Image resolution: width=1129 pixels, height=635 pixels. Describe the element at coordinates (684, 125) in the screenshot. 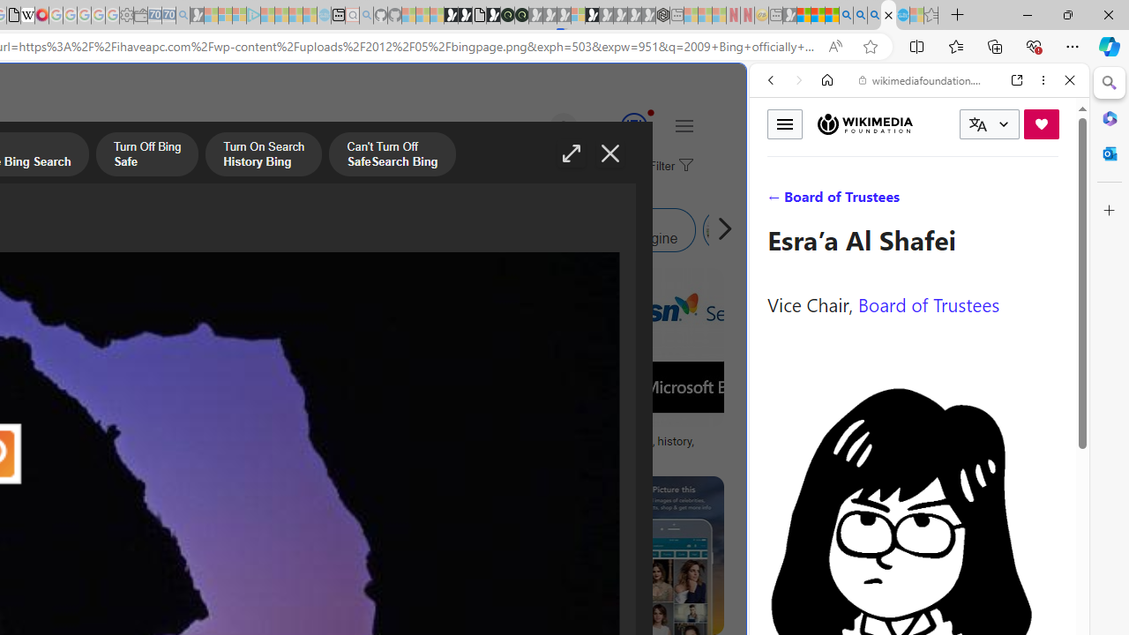

I see `Settings and quick links` at that location.